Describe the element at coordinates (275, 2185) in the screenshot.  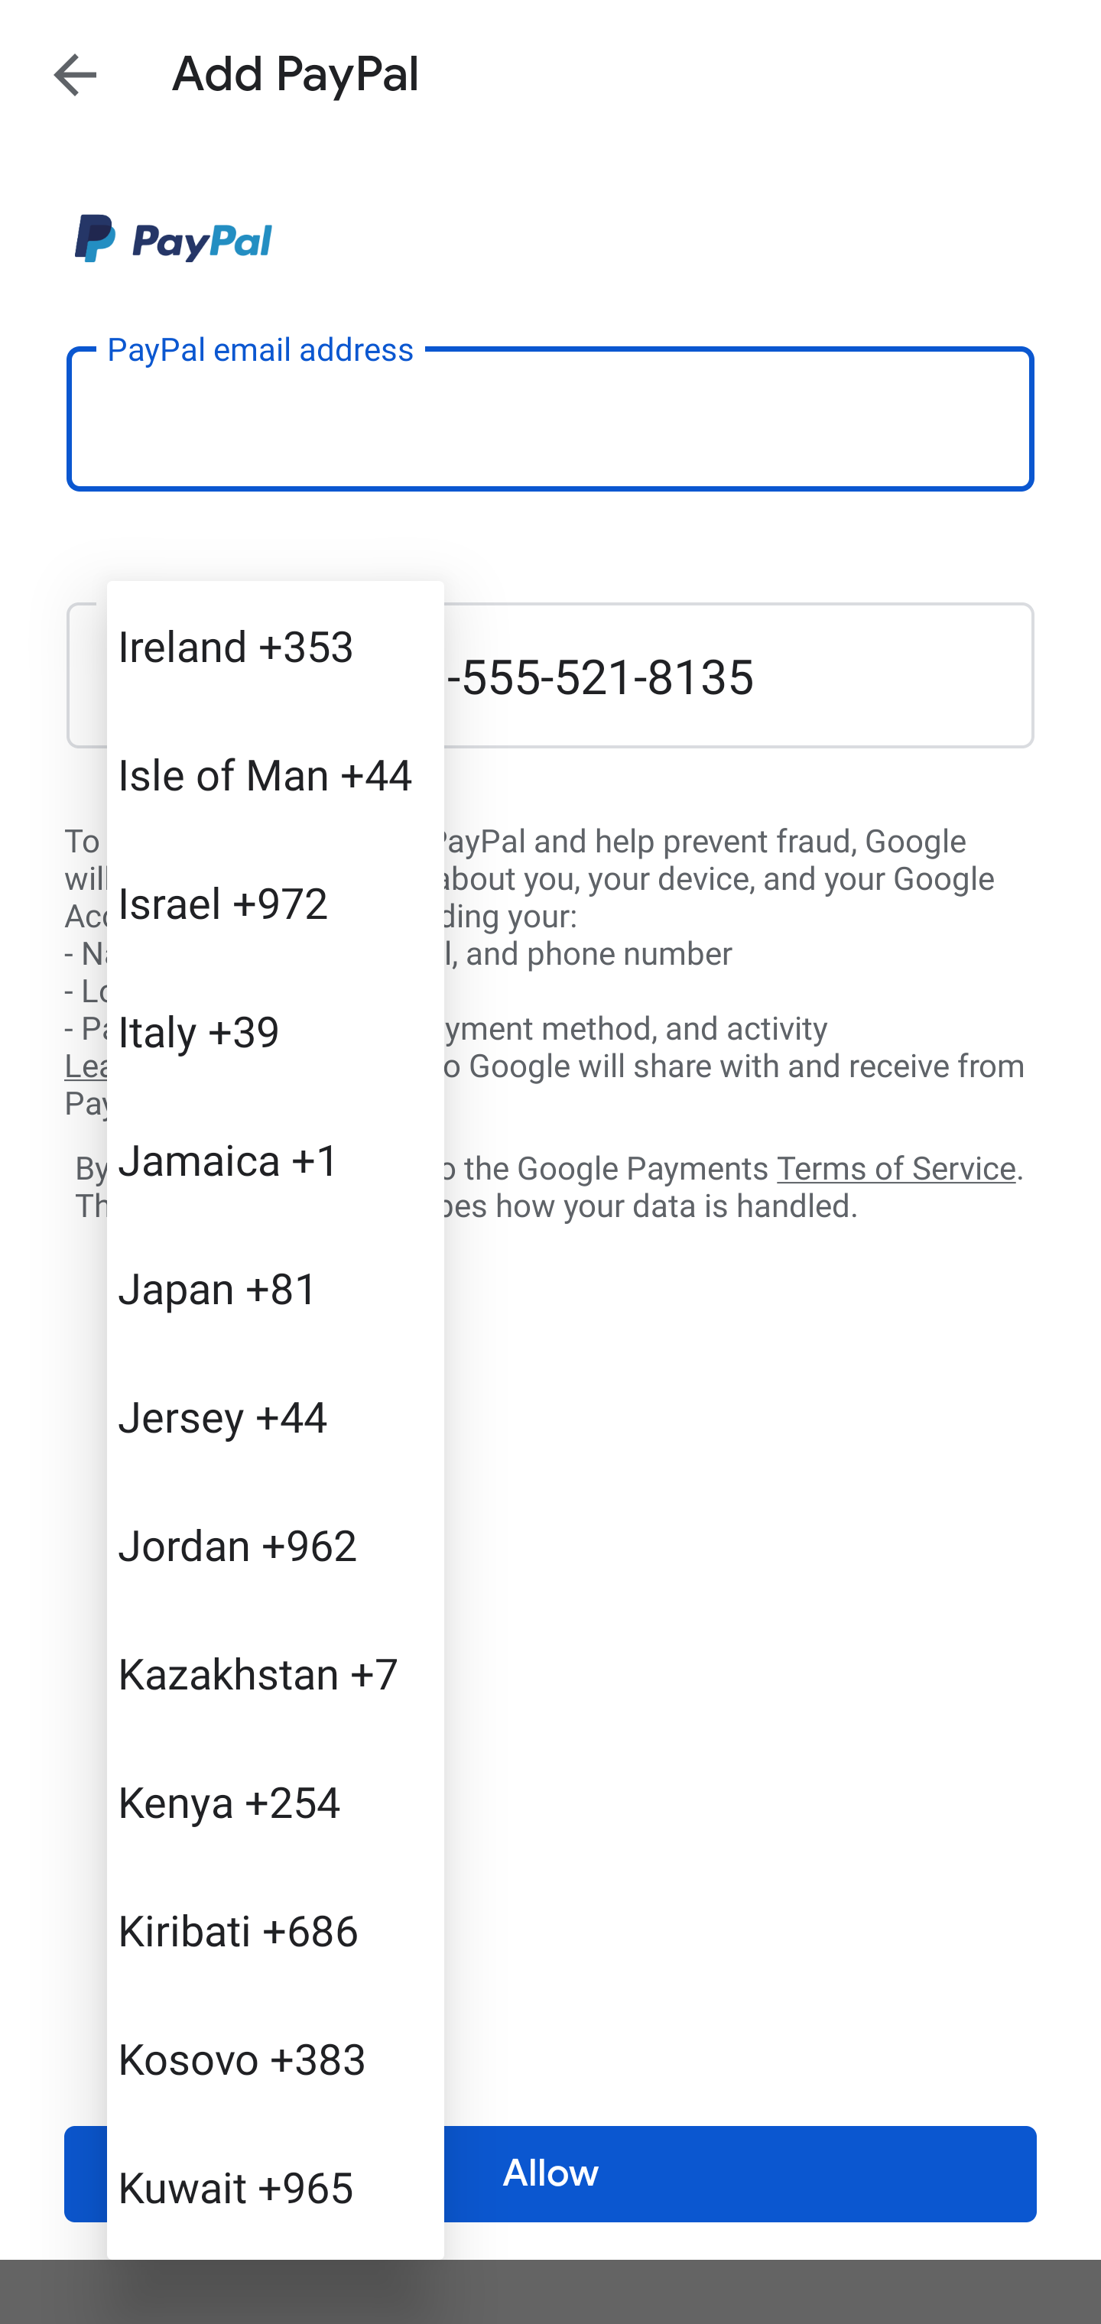
I see `Kuwait +965` at that location.